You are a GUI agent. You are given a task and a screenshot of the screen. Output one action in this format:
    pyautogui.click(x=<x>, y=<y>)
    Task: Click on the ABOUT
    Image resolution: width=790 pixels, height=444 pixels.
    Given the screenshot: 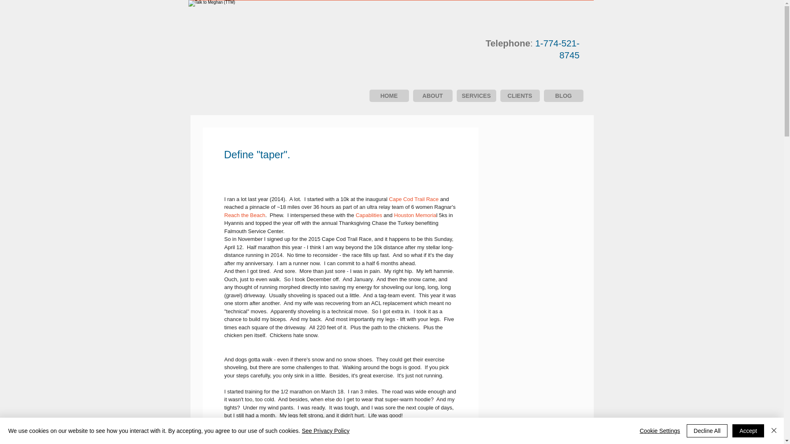 What is the action you would take?
    pyautogui.click(x=433, y=96)
    